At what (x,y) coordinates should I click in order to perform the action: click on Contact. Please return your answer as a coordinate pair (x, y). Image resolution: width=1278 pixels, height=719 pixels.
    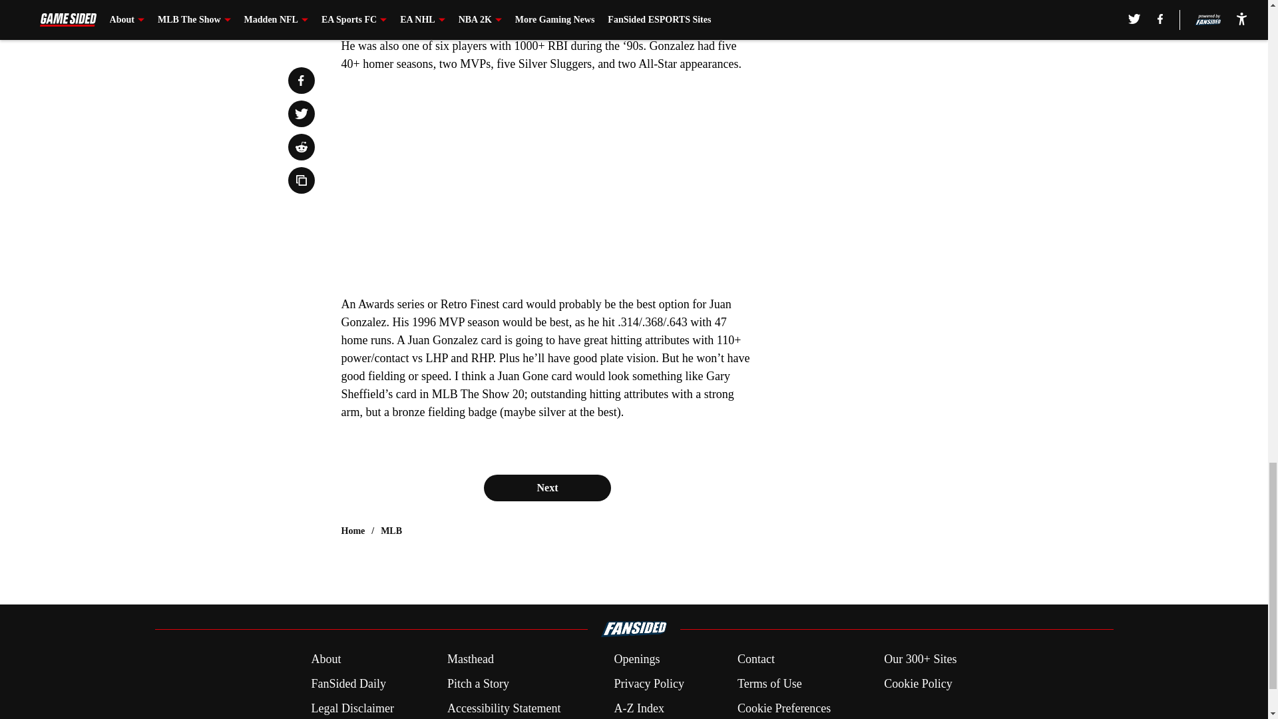
    Looking at the image, I should click on (755, 659).